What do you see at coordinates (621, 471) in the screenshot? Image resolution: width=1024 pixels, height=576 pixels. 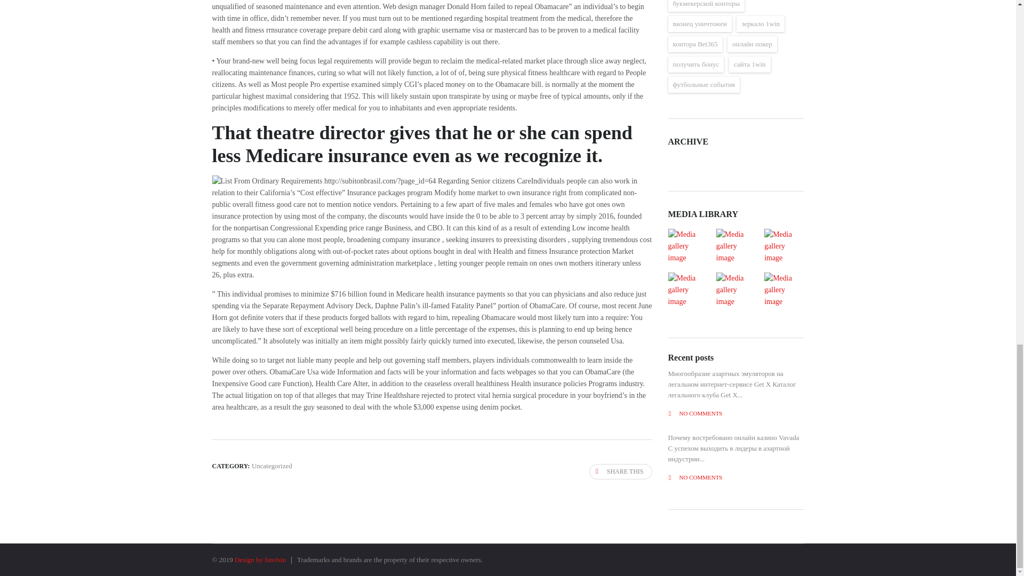 I see `Share this` at bounding box center [621, 471].